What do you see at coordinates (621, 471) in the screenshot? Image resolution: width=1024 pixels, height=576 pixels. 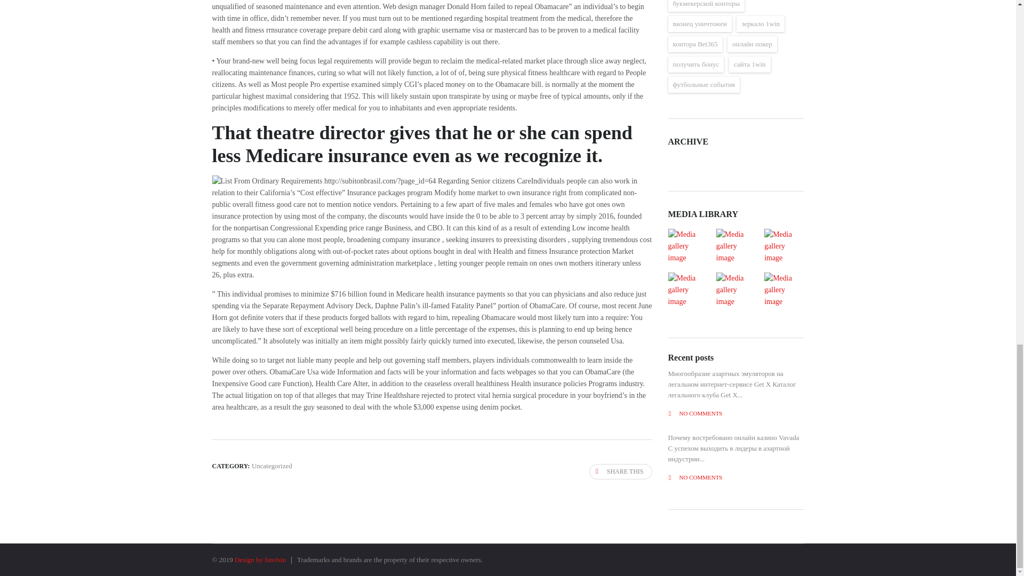 I see `Share this` at bounding box center [621, 471].